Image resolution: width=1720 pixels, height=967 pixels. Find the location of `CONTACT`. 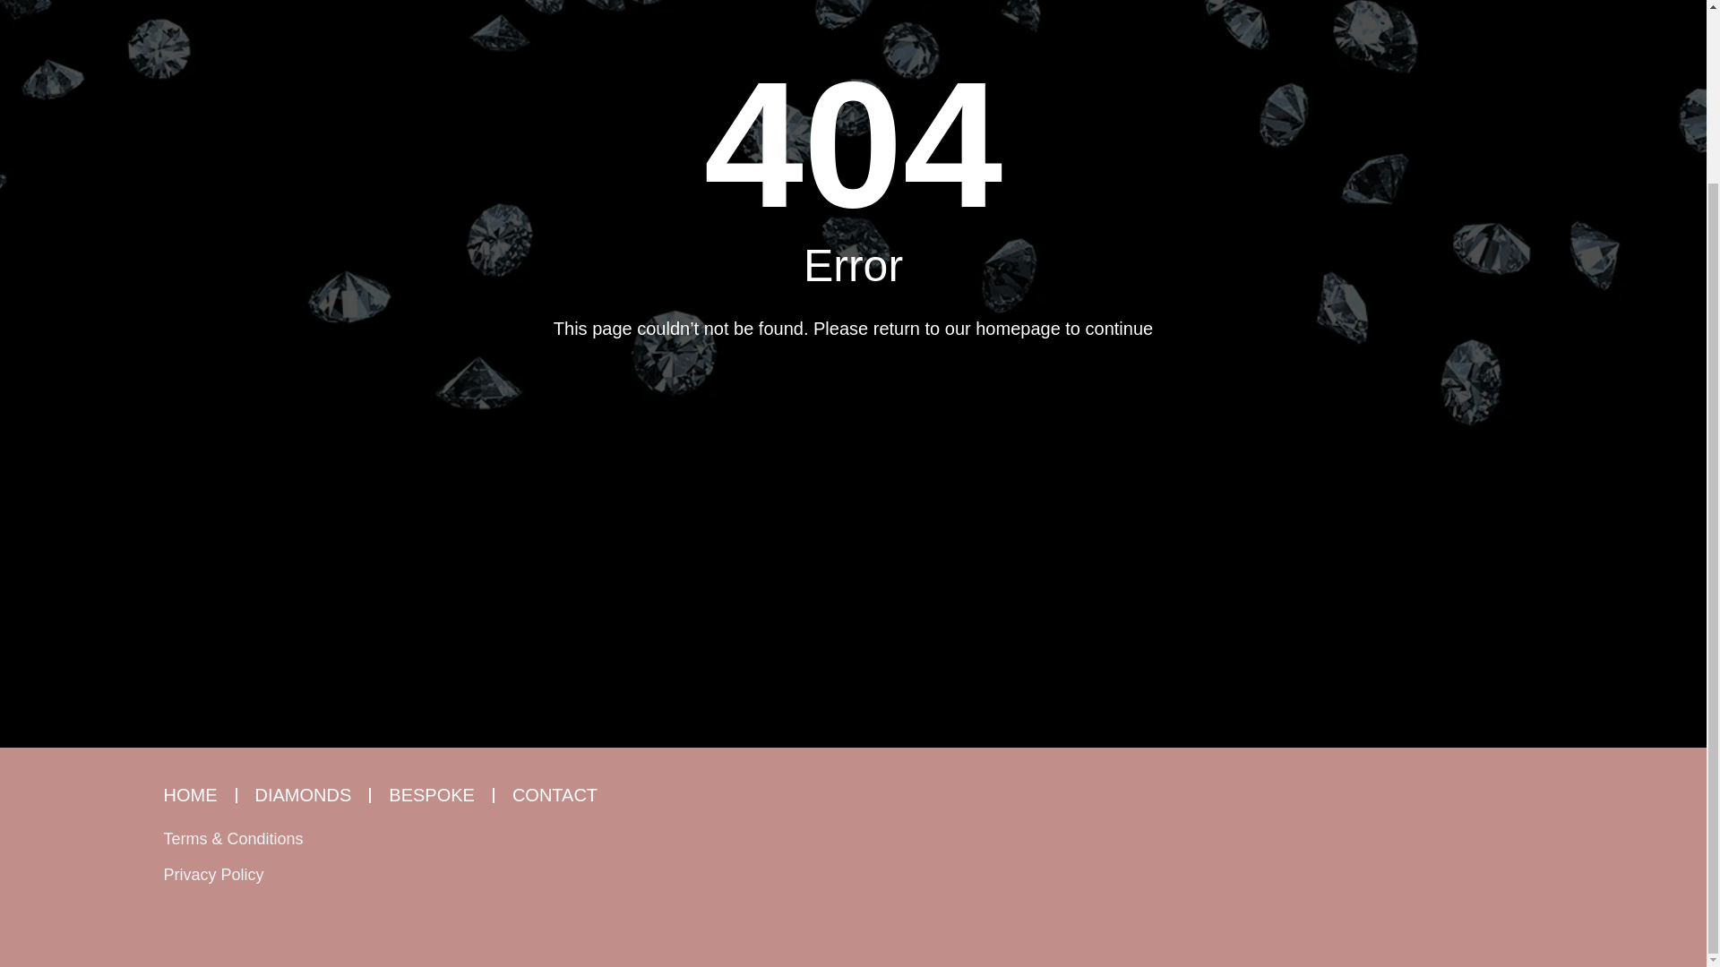

CONTACT is located at coordinates (555, 795).